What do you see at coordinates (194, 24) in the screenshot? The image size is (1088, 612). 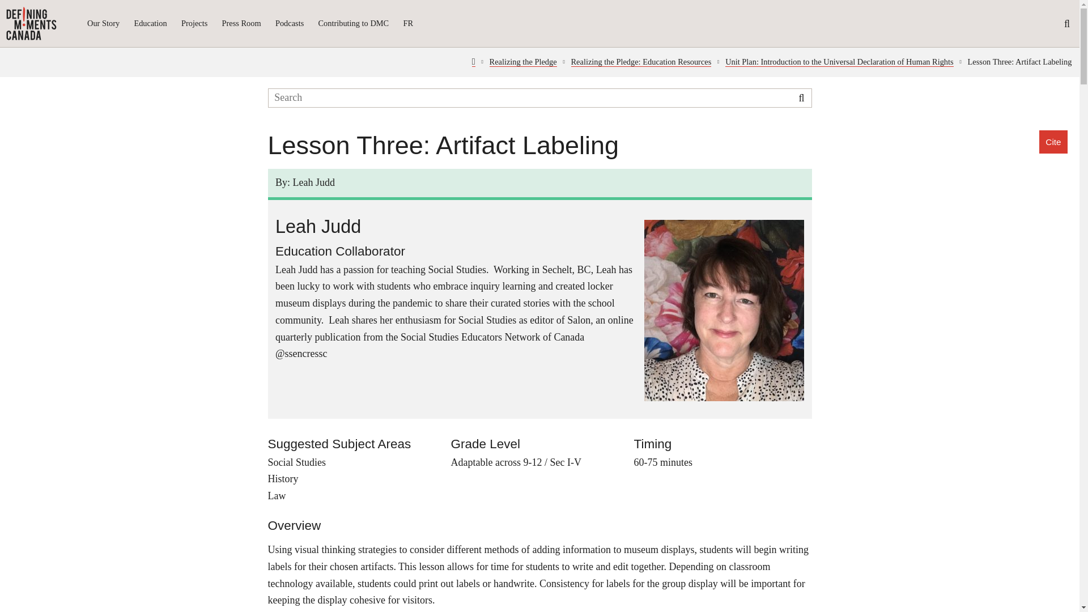 I see `Projects` at bounding box center [194, 24].